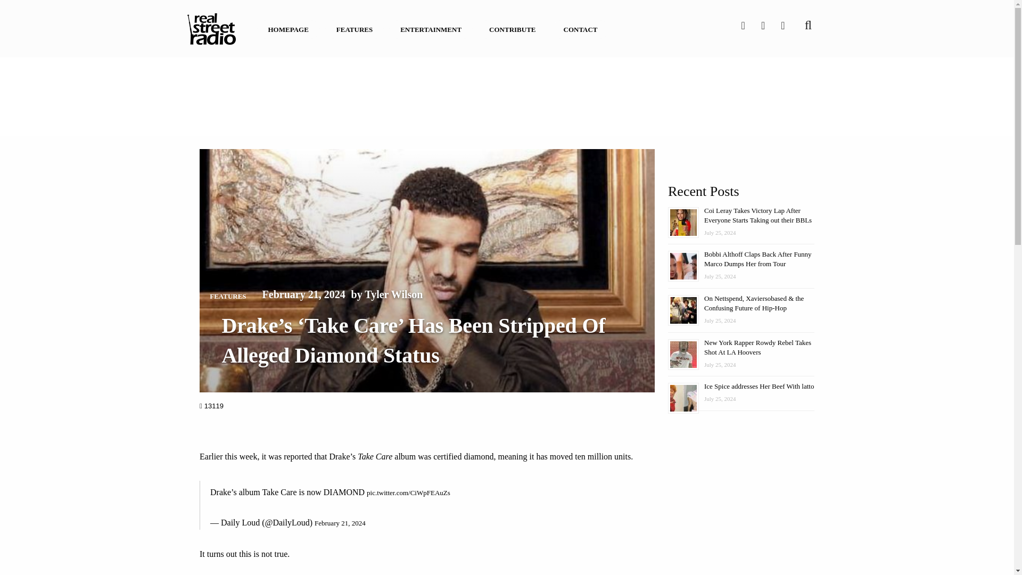  I want to click on FEATURES, so click(228, 296).